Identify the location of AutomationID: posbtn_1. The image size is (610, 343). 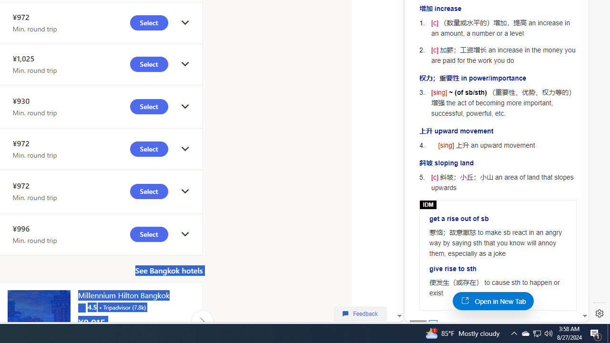
(433, 324).